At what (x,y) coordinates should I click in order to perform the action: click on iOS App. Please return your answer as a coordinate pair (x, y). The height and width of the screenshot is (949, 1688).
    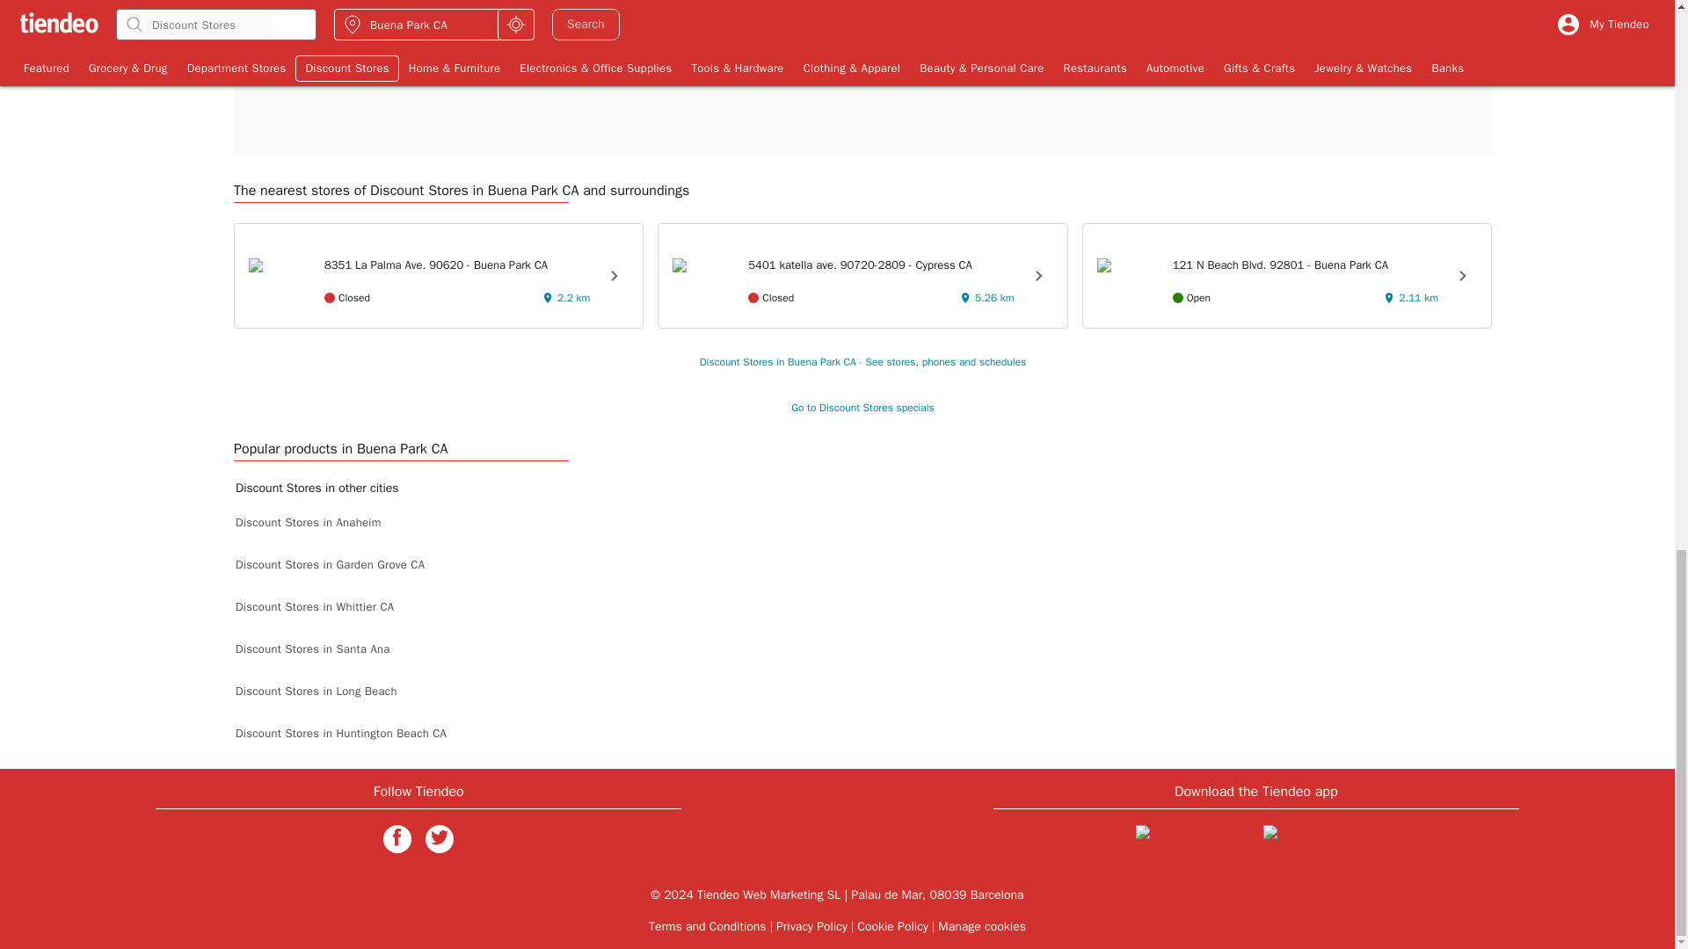
    Looking at the image, I should click on (1192, 842).